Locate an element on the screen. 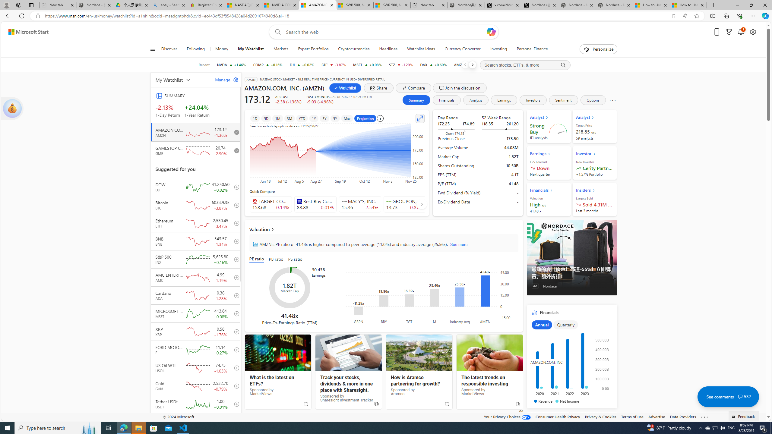 The width and height of the screenshot is (772, 434). PS ratio is located at coordinates (295, 259).